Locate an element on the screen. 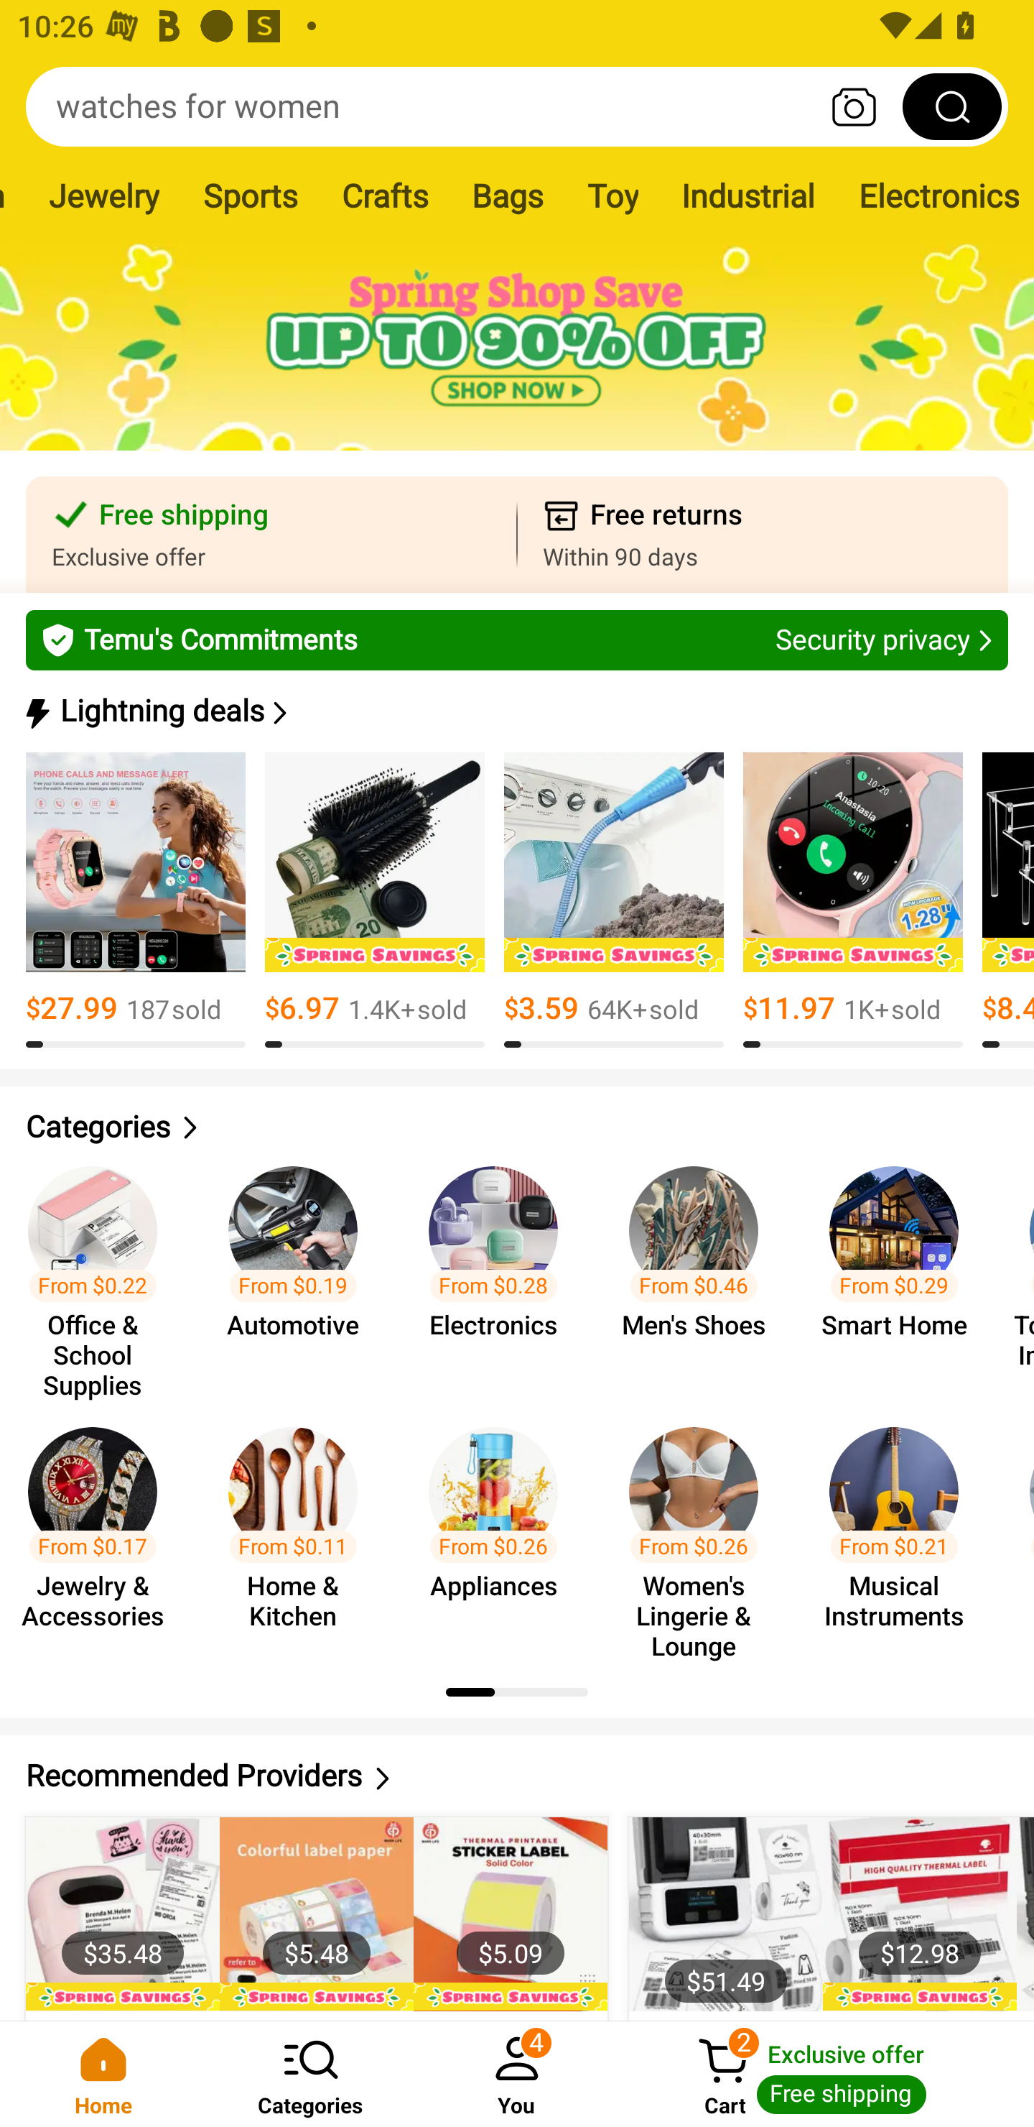 Image resolution: width=1034 pixels, height=2127 pixels. Industrial is located at coordinates (747, 195).